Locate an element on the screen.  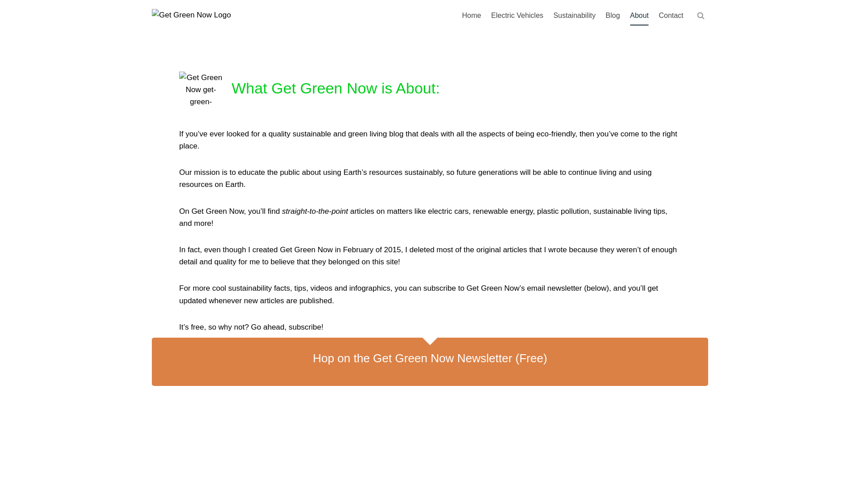
Sustainability is located at coordinates (574, 16).